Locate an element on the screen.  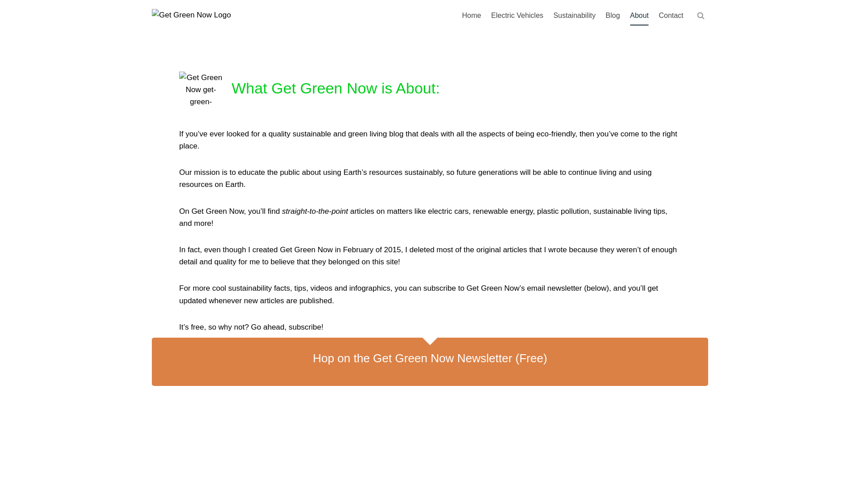
Sustainability is located at coordinates (574, 16).